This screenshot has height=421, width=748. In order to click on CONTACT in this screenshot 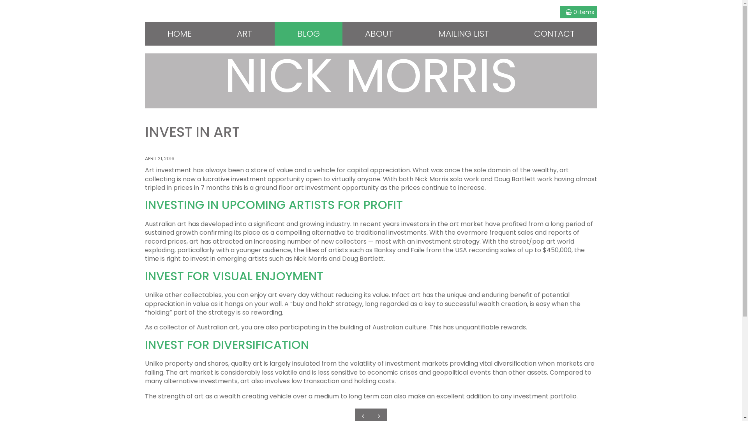, I will do `click(554, 34)`.